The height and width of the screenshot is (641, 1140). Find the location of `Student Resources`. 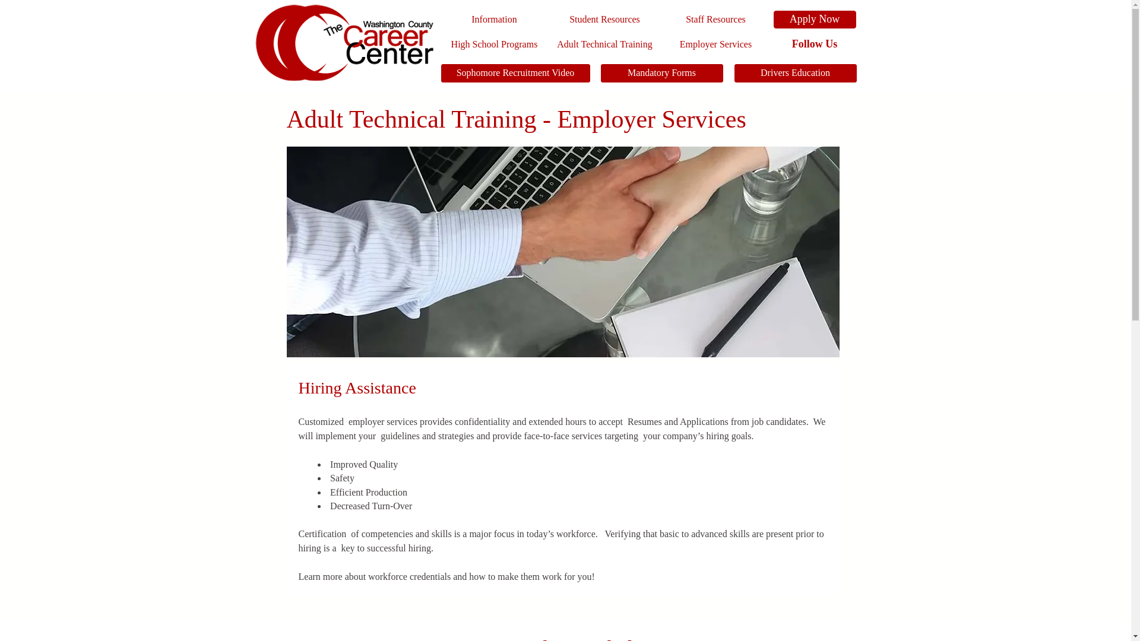

Student Resources is located at coordinates (604, 19).